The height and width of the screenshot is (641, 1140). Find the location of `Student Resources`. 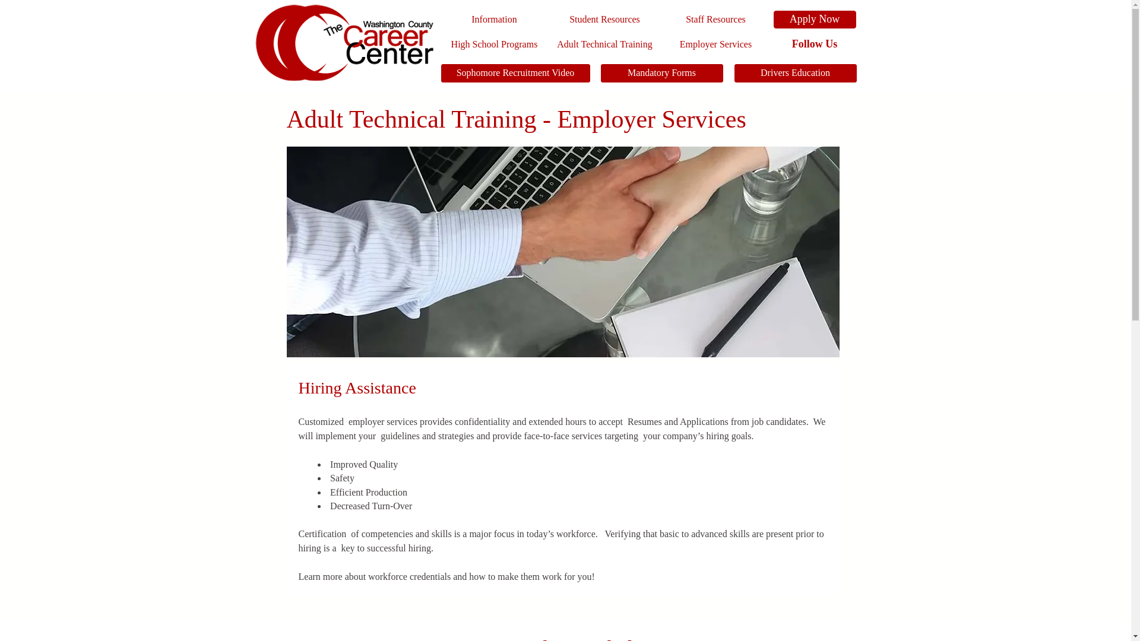

Student Resources is located at coordinates (604, 19).